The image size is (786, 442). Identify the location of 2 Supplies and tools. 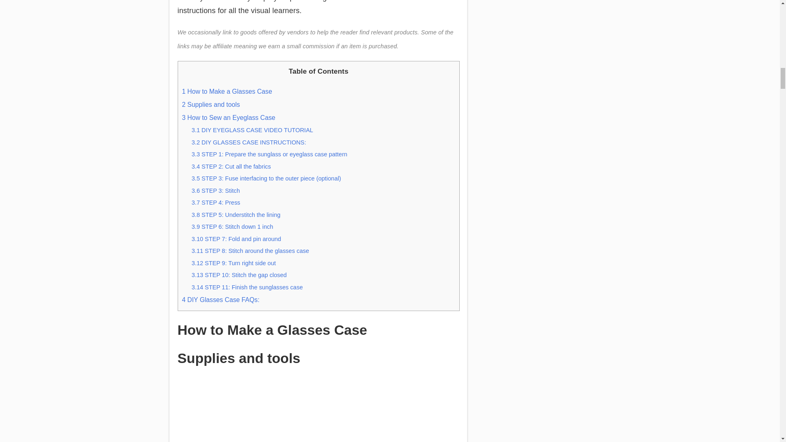
(210, 104).